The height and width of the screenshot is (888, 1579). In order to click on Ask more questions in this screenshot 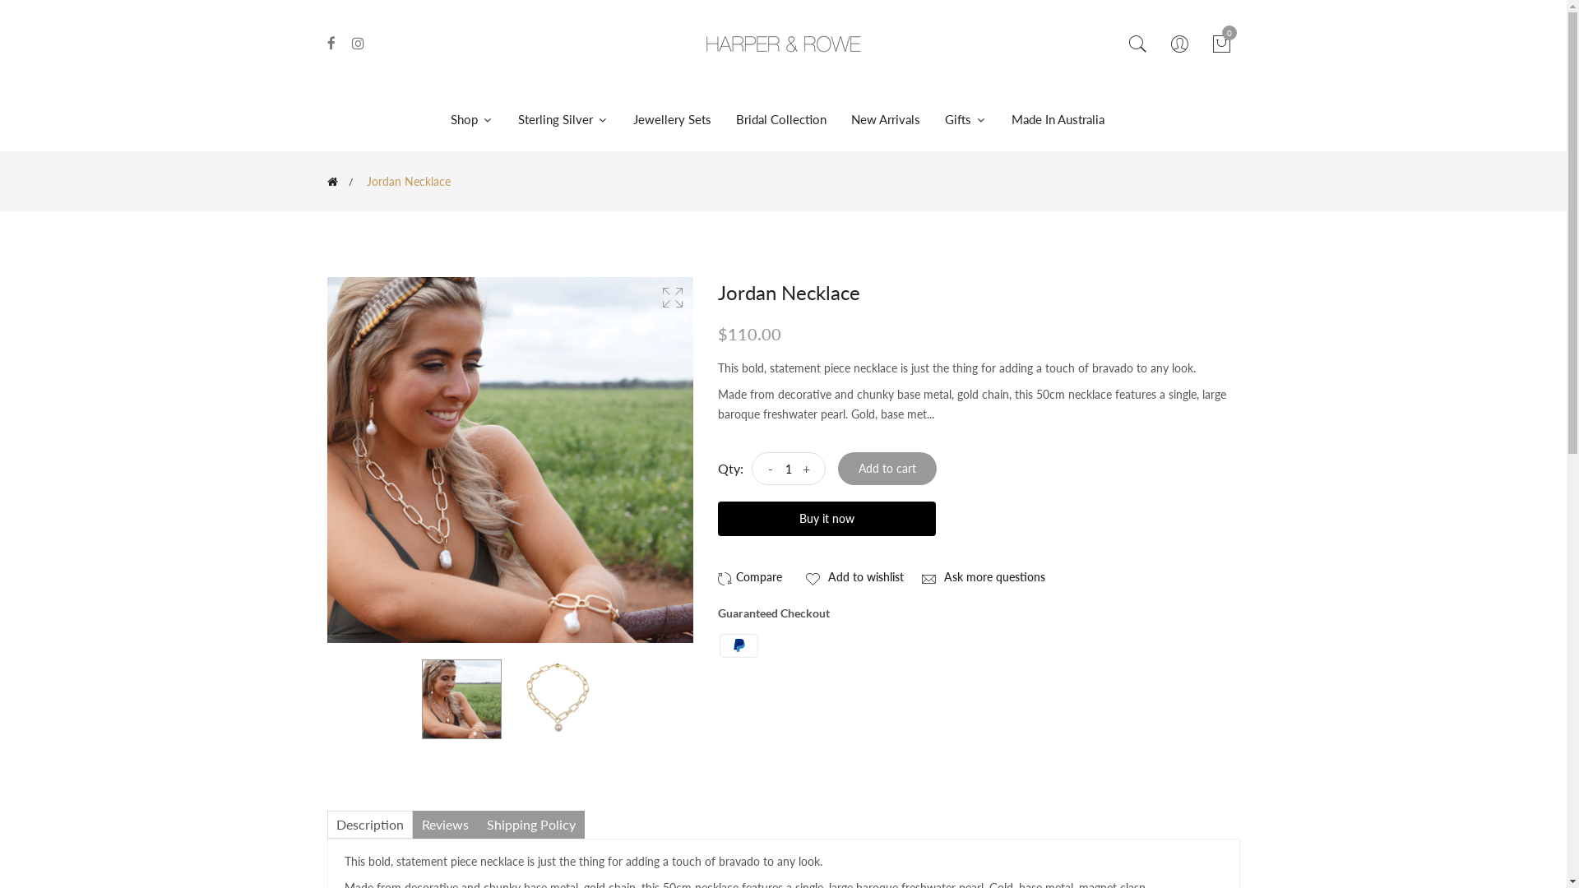, I will do `click(982, 577)`.